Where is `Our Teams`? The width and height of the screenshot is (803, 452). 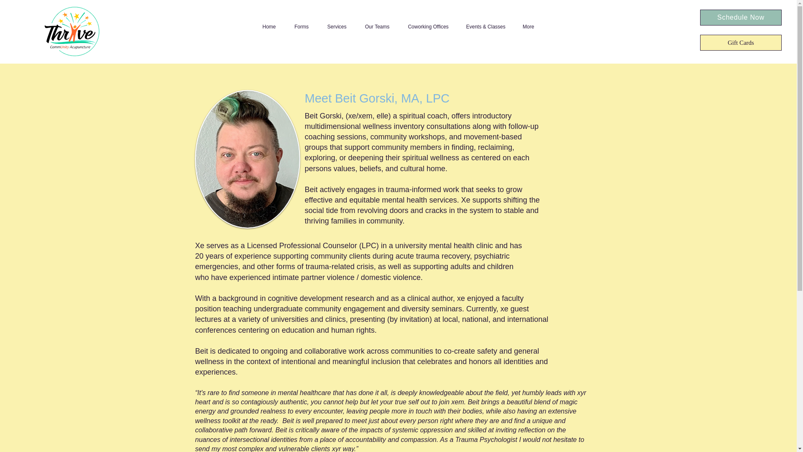 Our Teams is located at coordinates (377, 27).